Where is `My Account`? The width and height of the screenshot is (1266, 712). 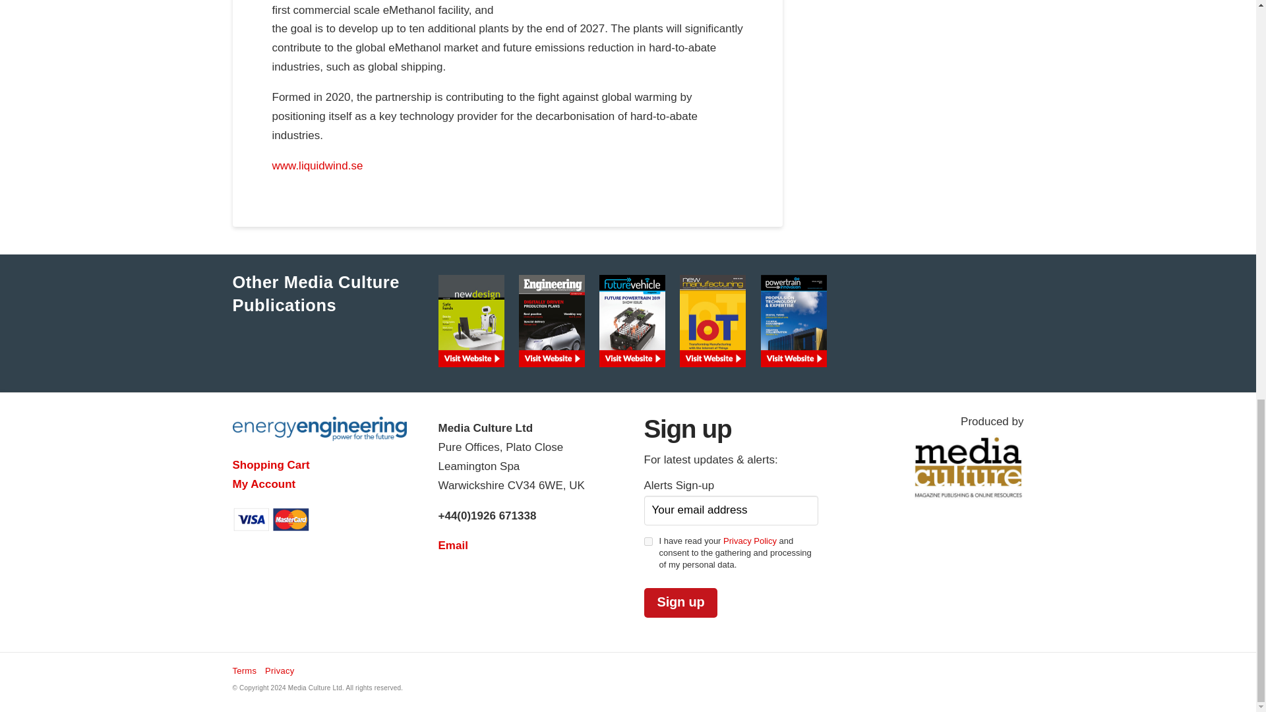
My Account is located at coordinates (263, 484).